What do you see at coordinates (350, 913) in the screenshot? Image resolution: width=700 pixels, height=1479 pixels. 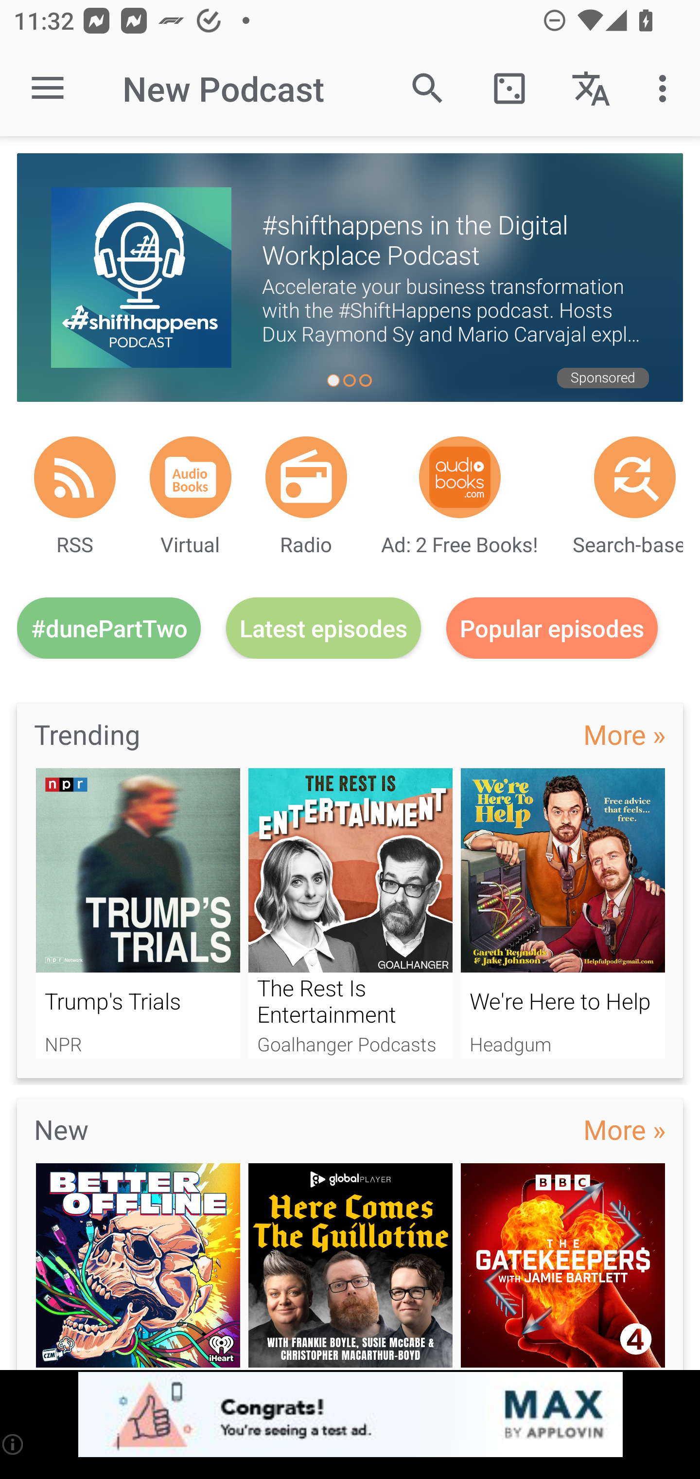 I see `The Rest Is Entertainment Goalhanger Podcasts` at bounding box center [350, 913].